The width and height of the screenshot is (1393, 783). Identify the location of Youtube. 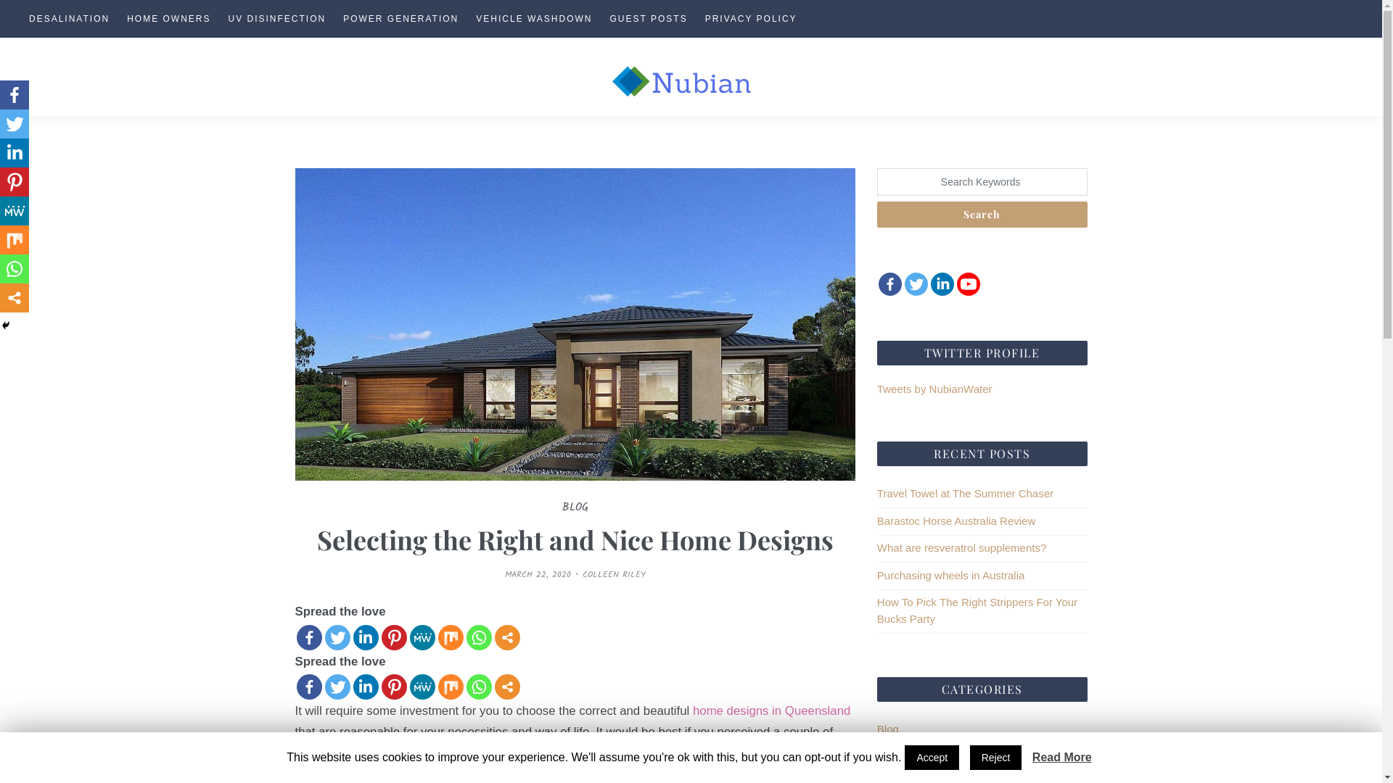
(969, 284).